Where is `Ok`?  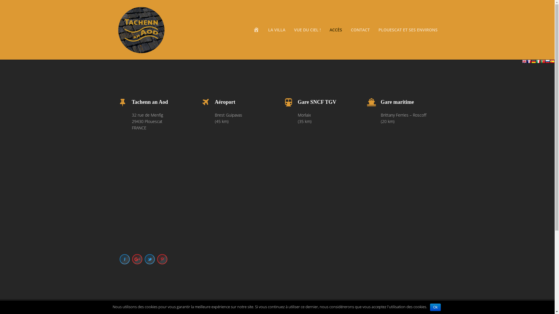
Ok is located at coordinates (436, 307).